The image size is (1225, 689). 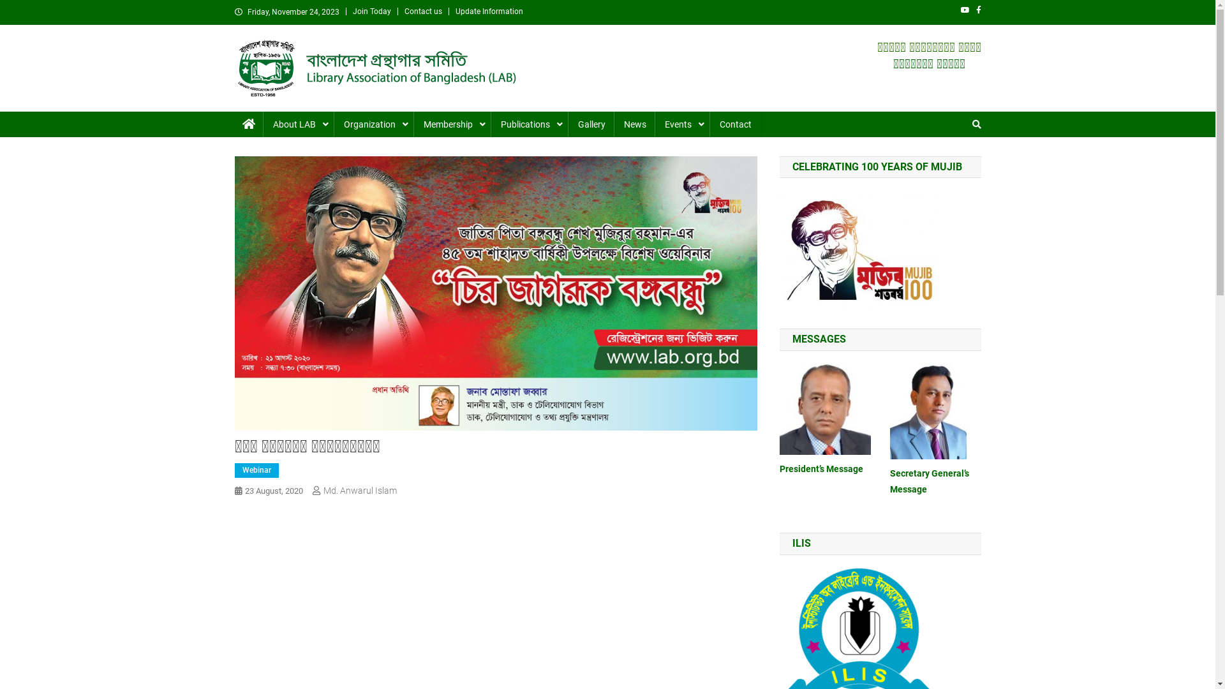 What do you see at coordinates (489, 11) in the screenshot?
I see `Update Information` at bounding box center [489, 11].